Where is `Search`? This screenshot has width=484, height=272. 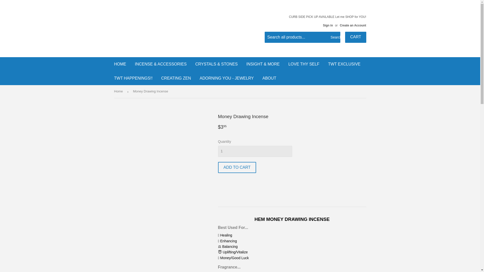
Search is located at coordinates (335, 37).